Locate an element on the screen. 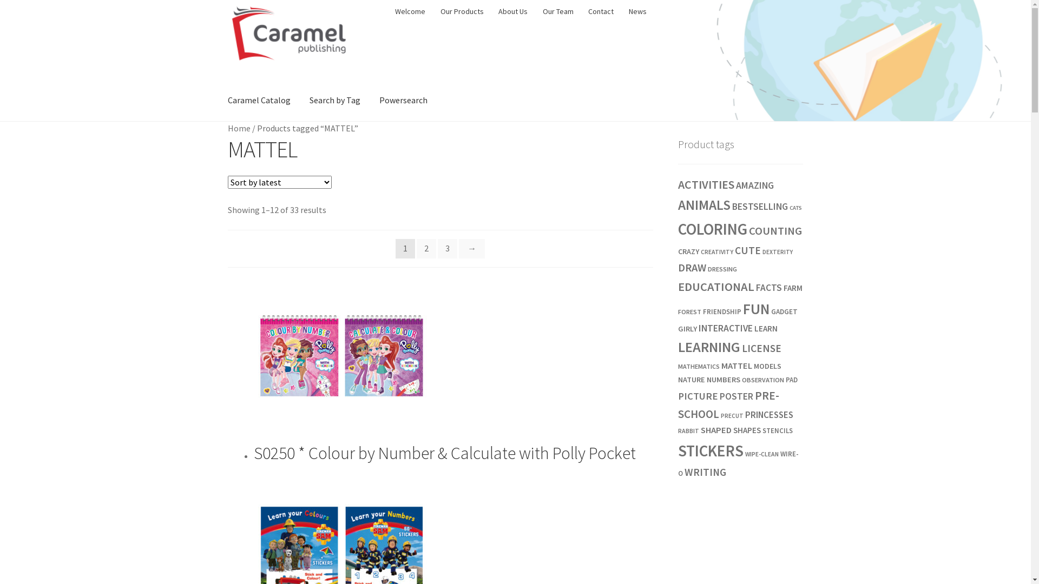  PRE-SCHOOL is located at coordinates (728, 404).